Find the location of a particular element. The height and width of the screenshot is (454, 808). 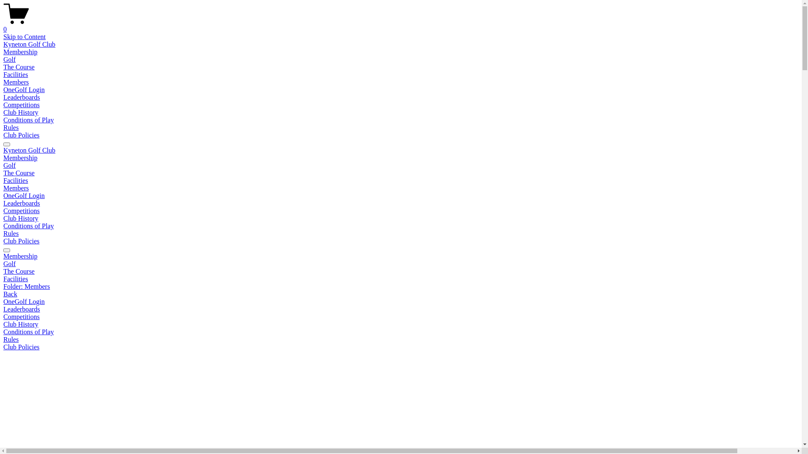

Back is located at coordinates (10, 294).